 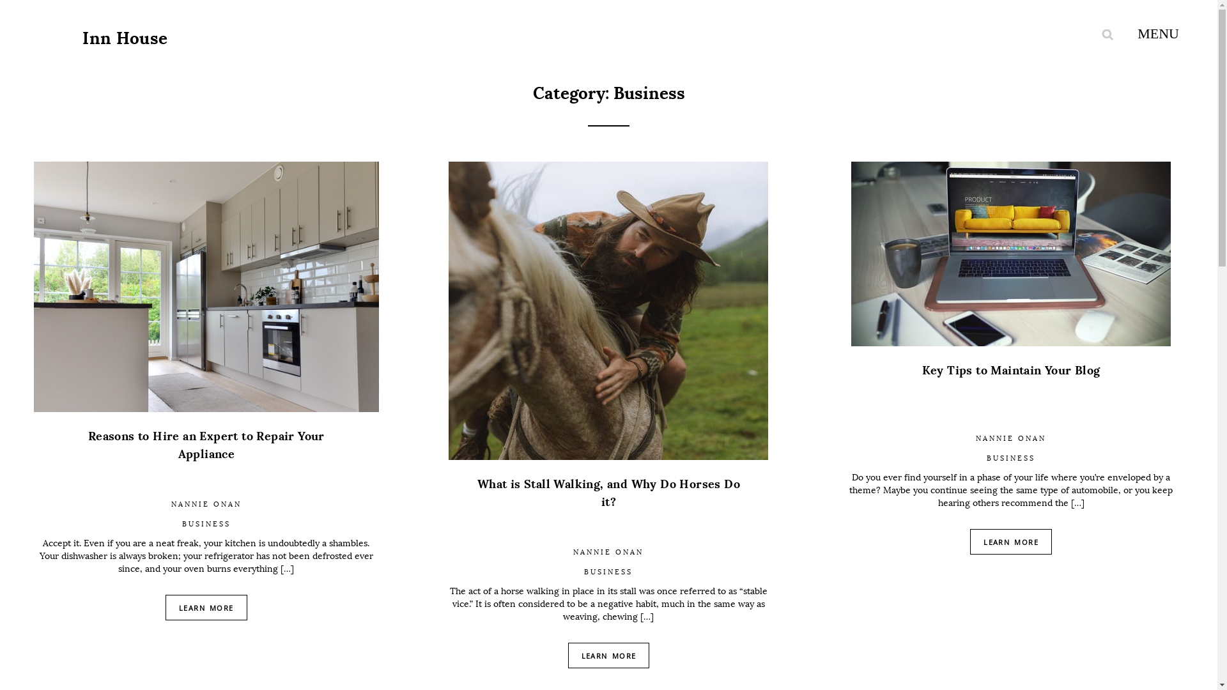 I want to click on Inn House, so click(x=125, y=38).